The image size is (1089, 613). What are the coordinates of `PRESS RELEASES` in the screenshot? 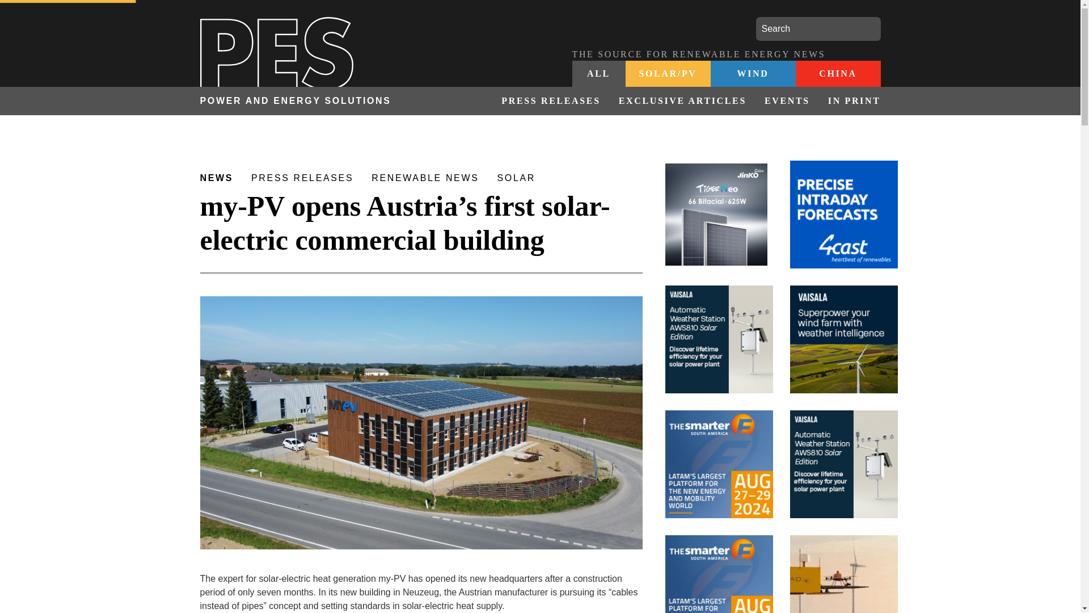 It's located at (550, 101).